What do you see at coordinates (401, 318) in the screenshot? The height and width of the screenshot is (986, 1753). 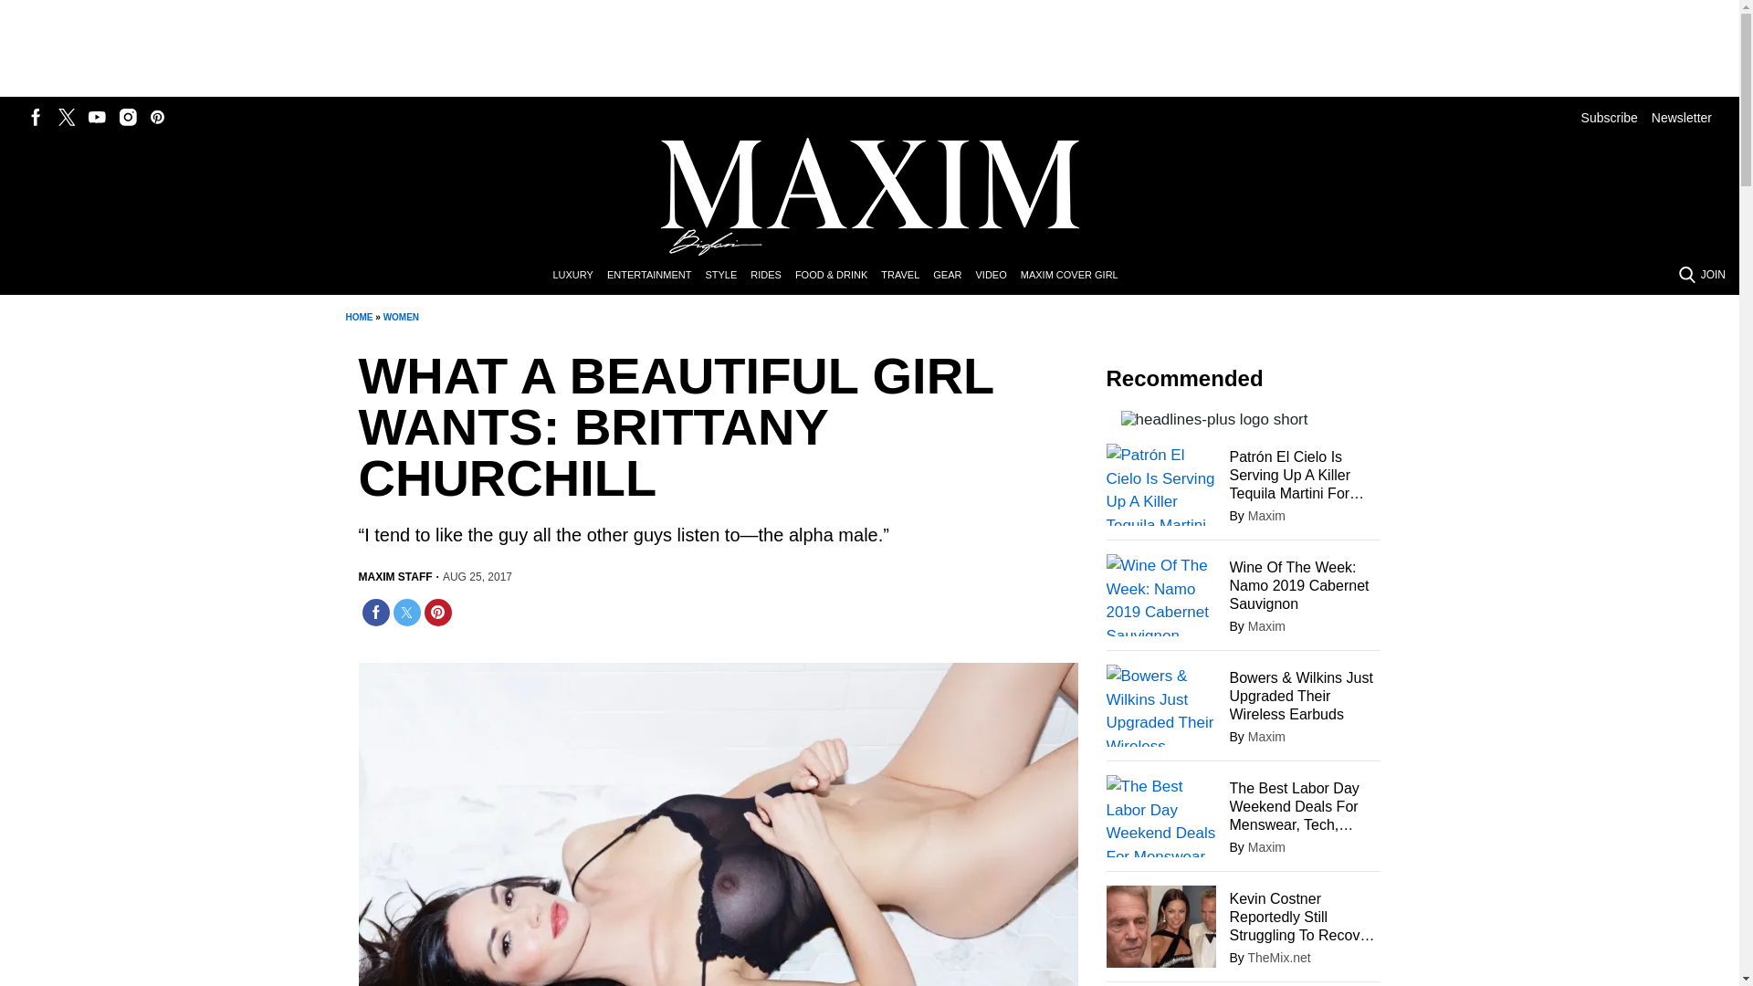 I see `WOMEN` at bounding box center [401, 318].